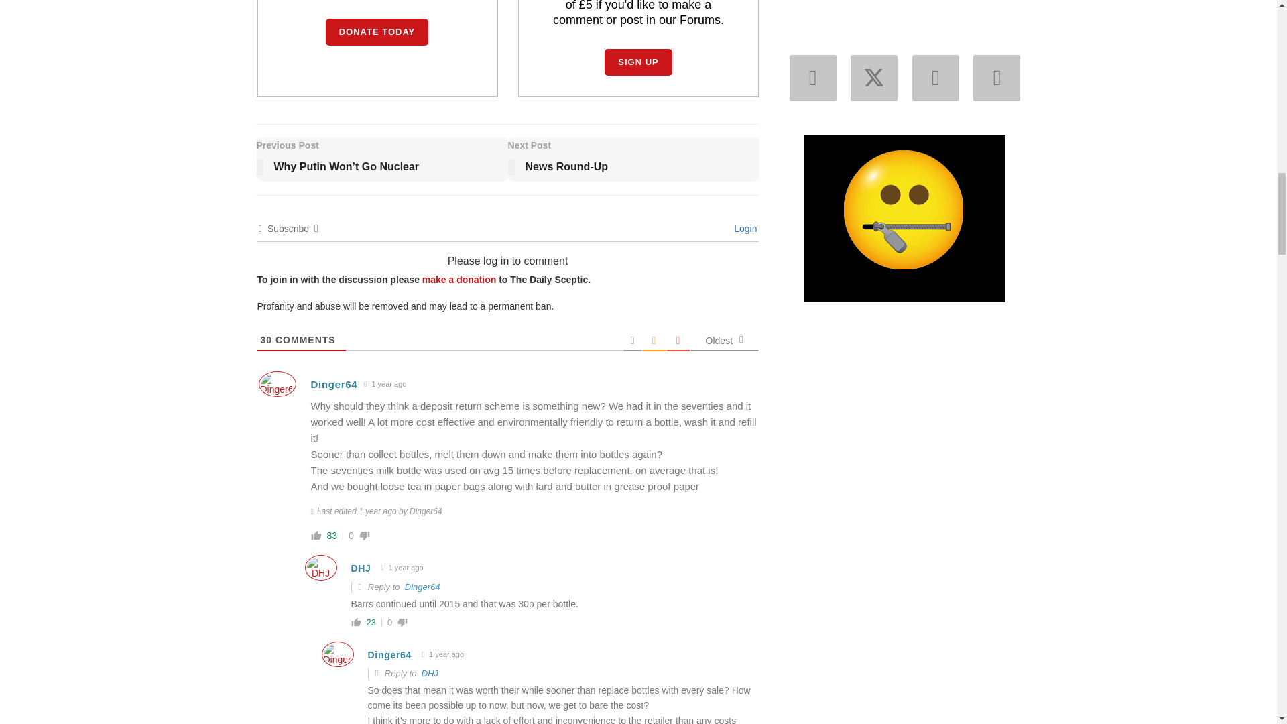 Image resolution: width=1287 pixels, height=724 pixels. I want to click on 4 June 2023 5:22 pm, so click(442, 654).